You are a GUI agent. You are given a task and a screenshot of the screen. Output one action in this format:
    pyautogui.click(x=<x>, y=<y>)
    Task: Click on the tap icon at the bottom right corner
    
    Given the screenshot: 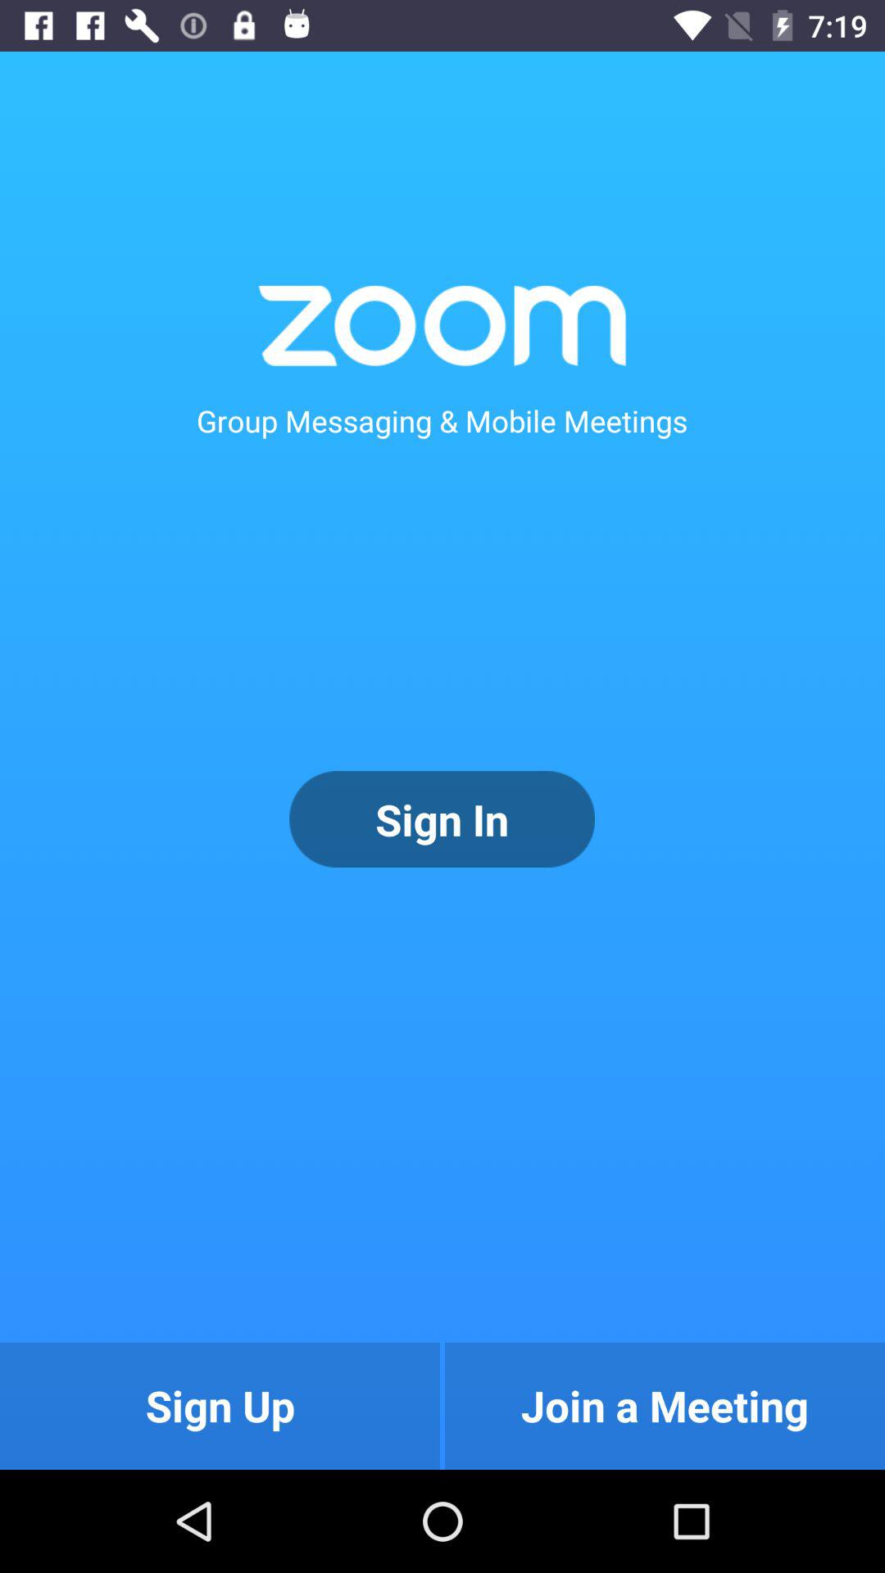 What is the action you would take?
    pyautogui.click(x=665, y=1406)
    